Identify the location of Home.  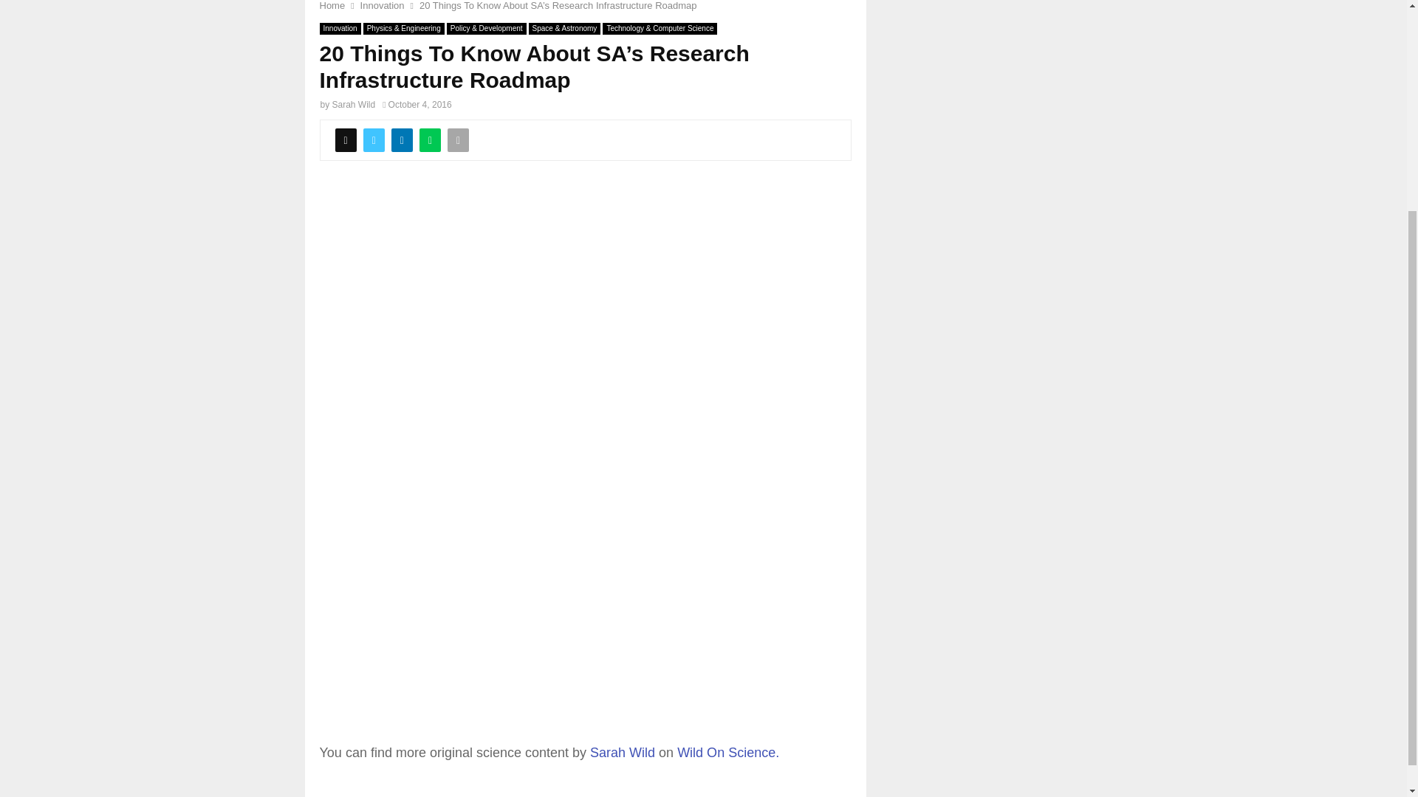
(332, 6).